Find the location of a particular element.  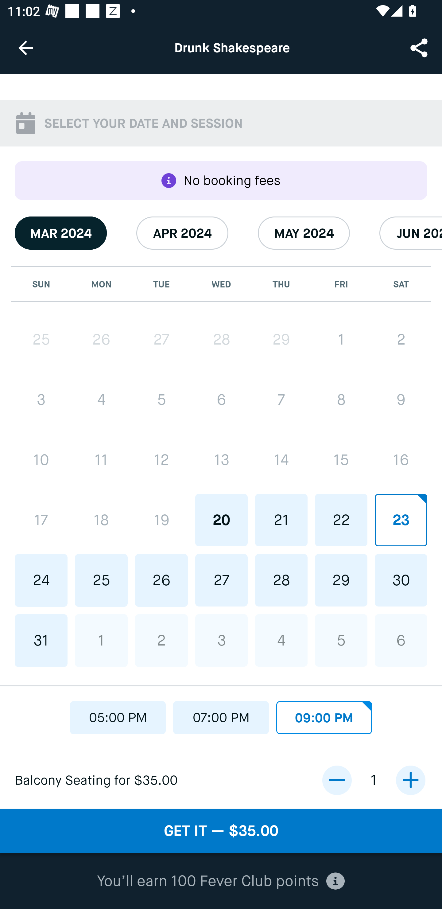

5 is located at coordinates (161, 400).